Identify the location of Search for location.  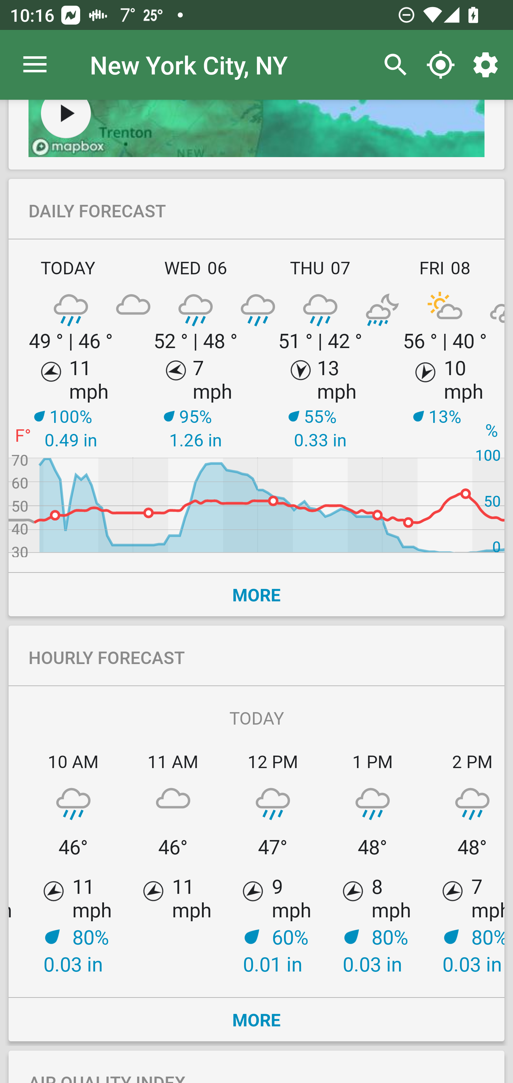
(392, 65).